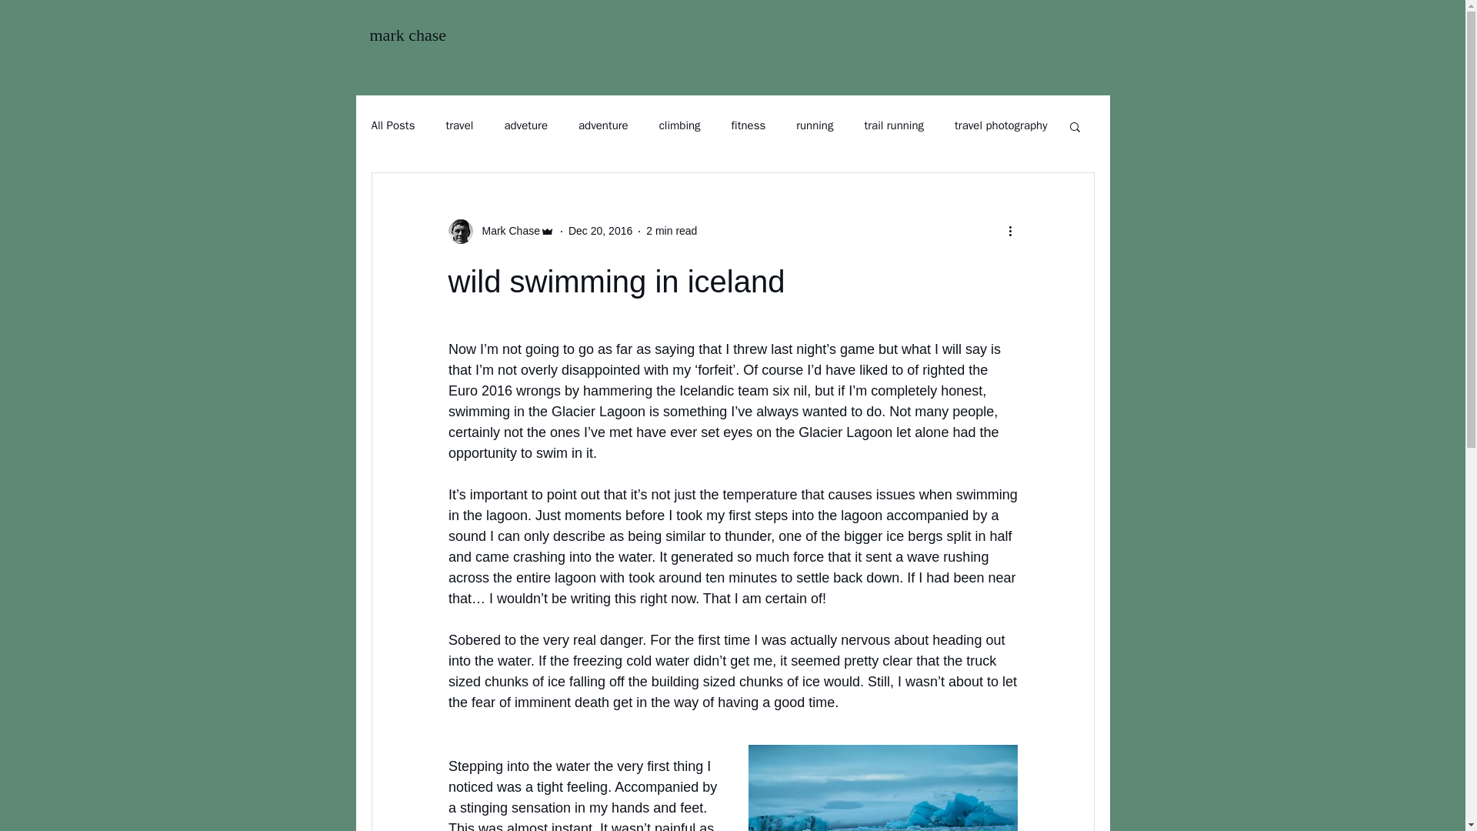 This screenshot has width=1477, height=831. I want to click on All Posts, so click(392, 125).